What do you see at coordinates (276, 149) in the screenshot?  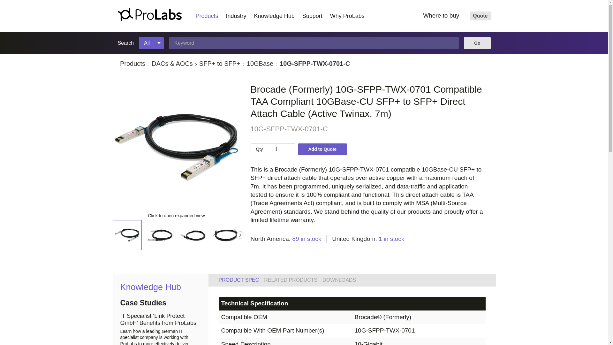 I see `1` at bounding box center [276, 149].